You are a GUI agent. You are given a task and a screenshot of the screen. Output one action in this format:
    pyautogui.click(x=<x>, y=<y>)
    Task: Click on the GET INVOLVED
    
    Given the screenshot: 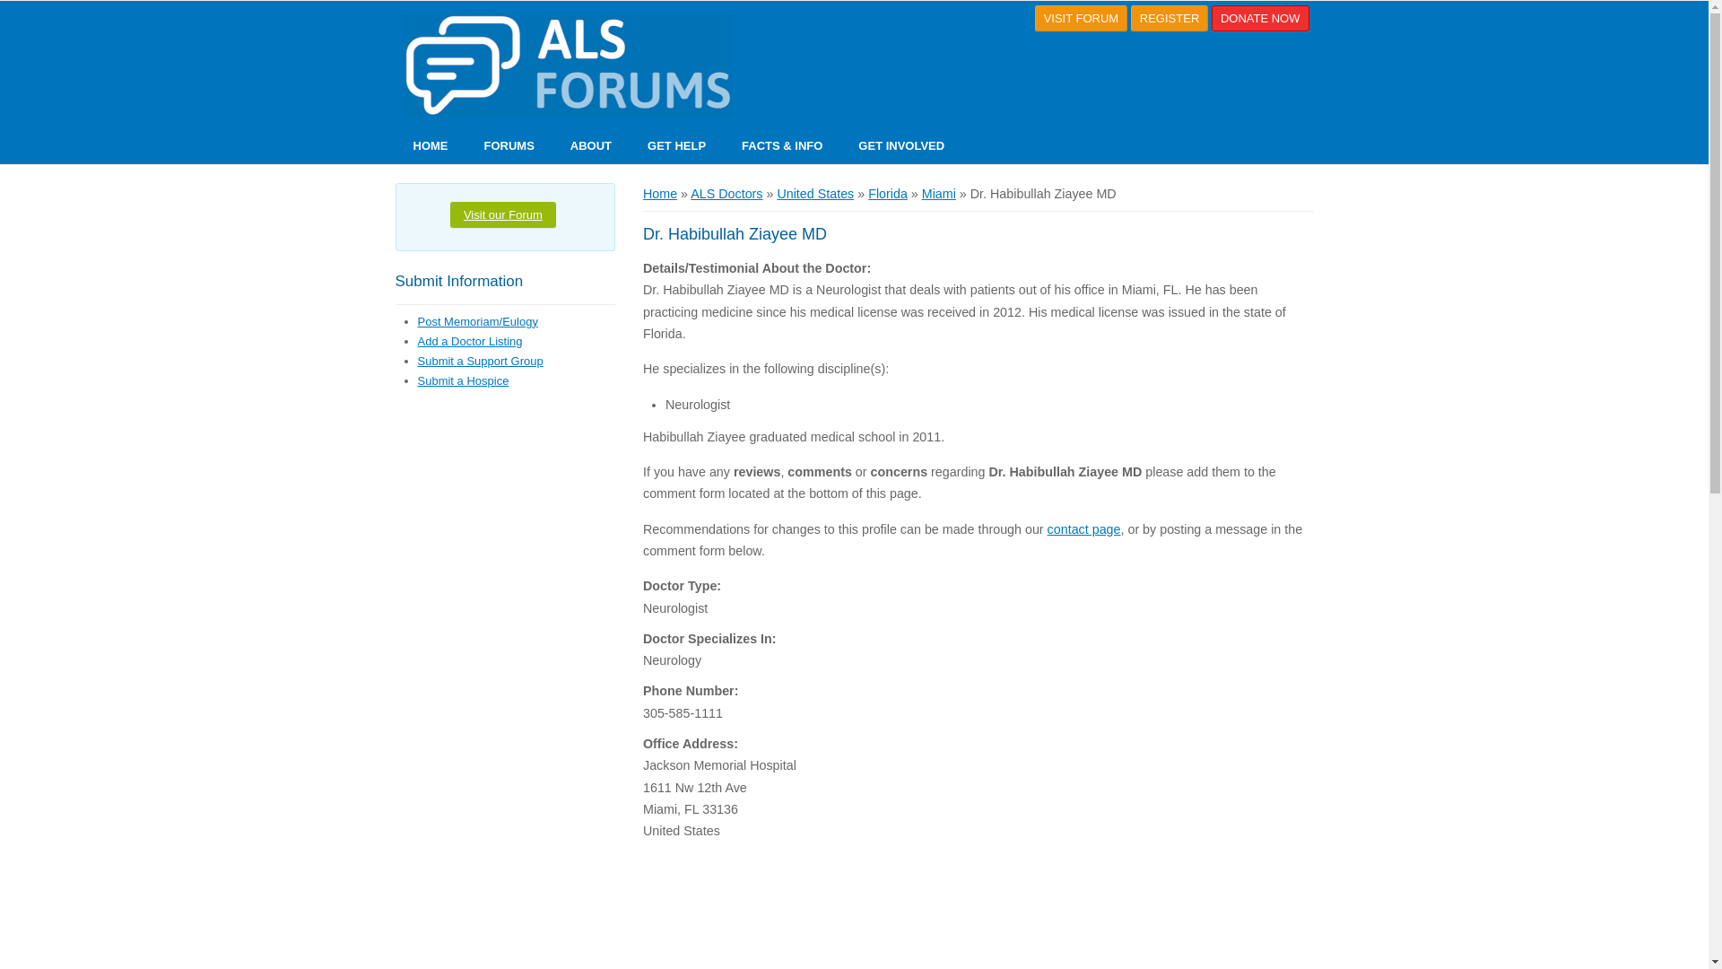 What is the action you would take?
    pyautogui.click(x=900, y=145)
    